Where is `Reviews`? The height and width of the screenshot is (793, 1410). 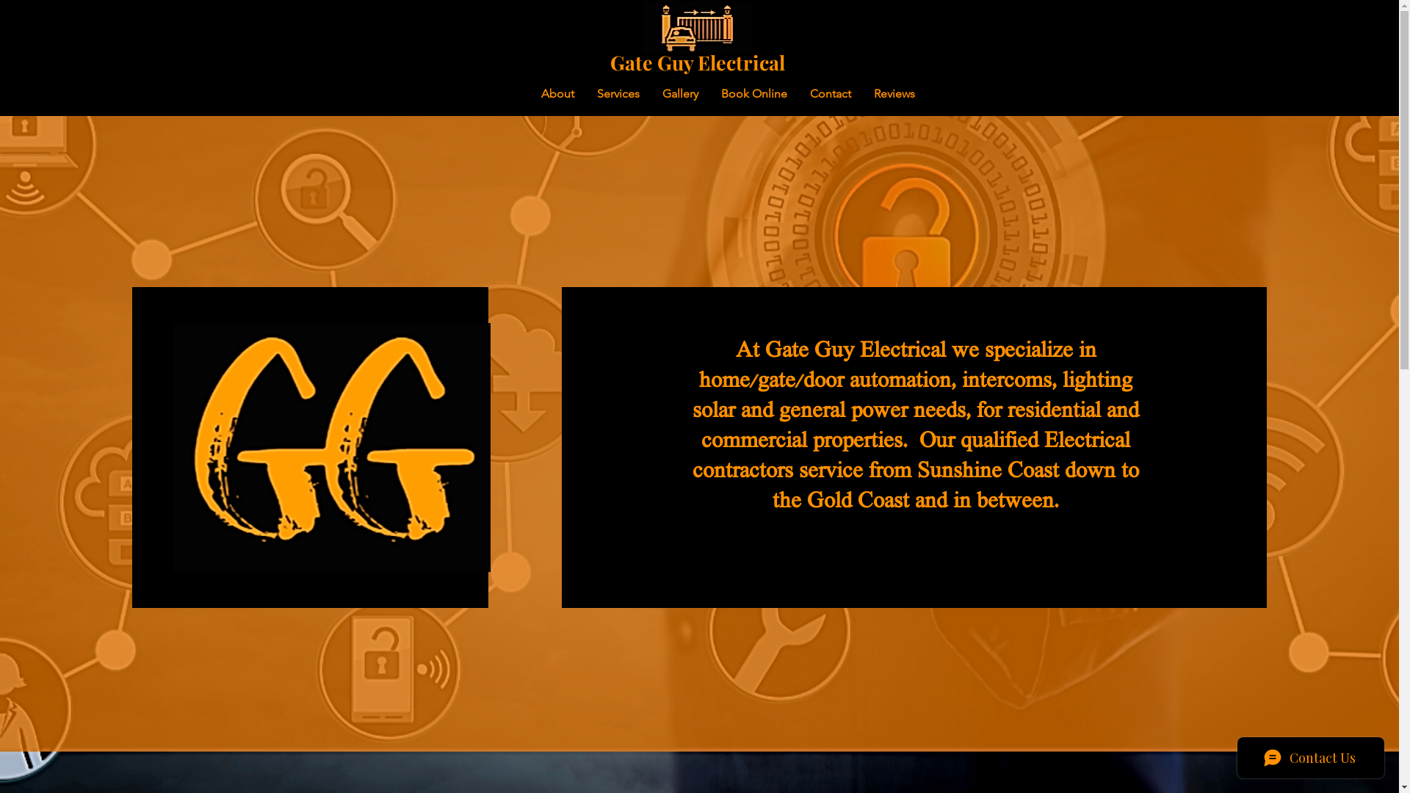 Reviews is located at coordinates (894, 94).